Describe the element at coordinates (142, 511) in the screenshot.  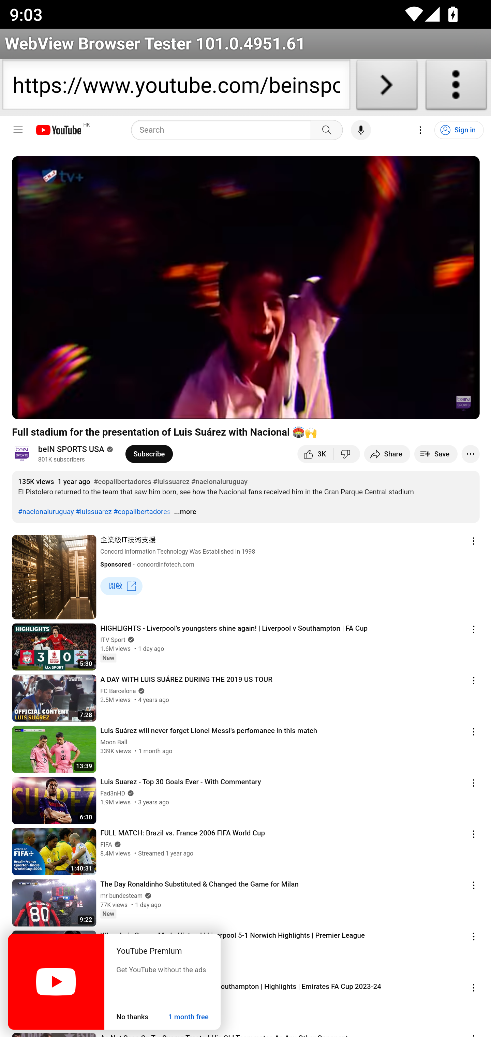
I see `#copalibertadores` at that location.